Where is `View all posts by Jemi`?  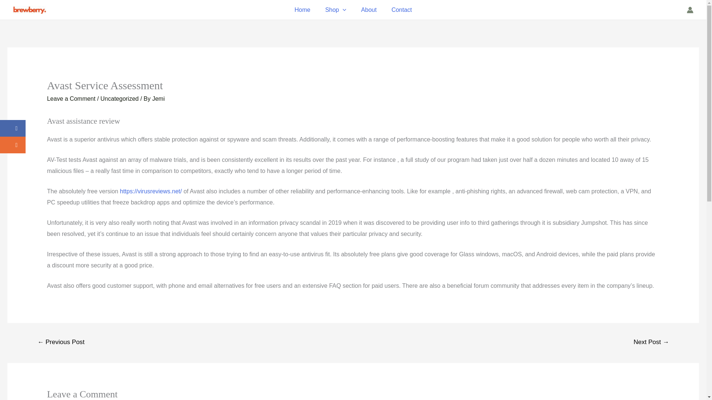
View all posts by Jemi is located at coordinates (158, 99).